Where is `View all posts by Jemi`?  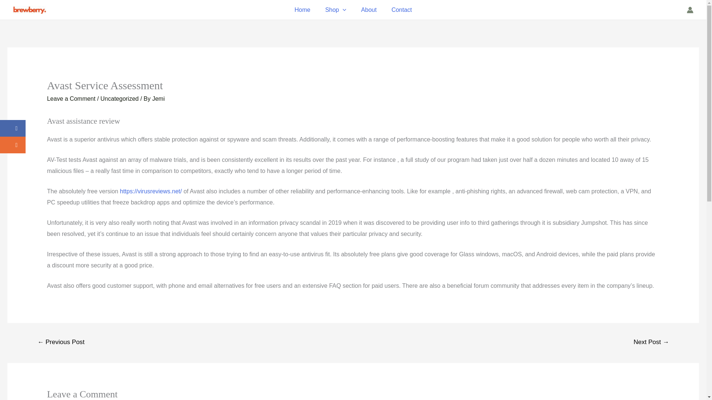
View all posts by Jemi is located at coordinates (158, 99).